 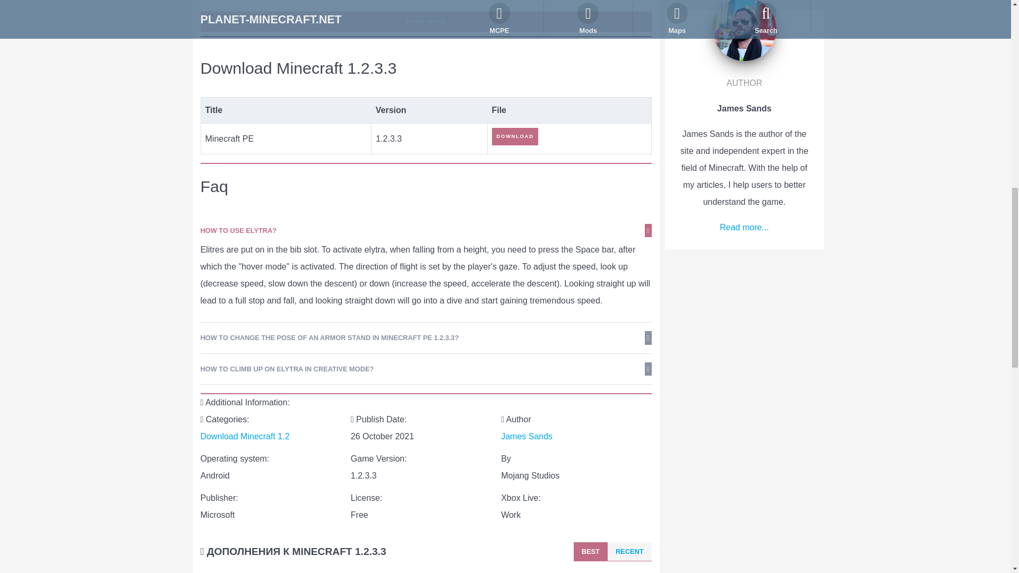 What do you see at coordinates (426, 21) in the screenshot?
I see `SHOW MORE` at bounding box center [426, 21].